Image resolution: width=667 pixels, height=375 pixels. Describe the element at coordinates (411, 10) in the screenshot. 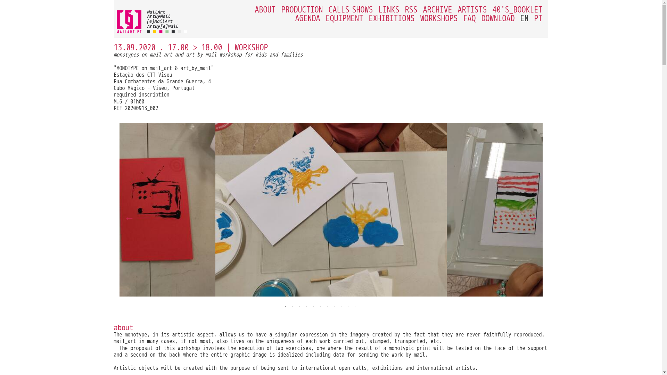

I see `RSS` at that location.